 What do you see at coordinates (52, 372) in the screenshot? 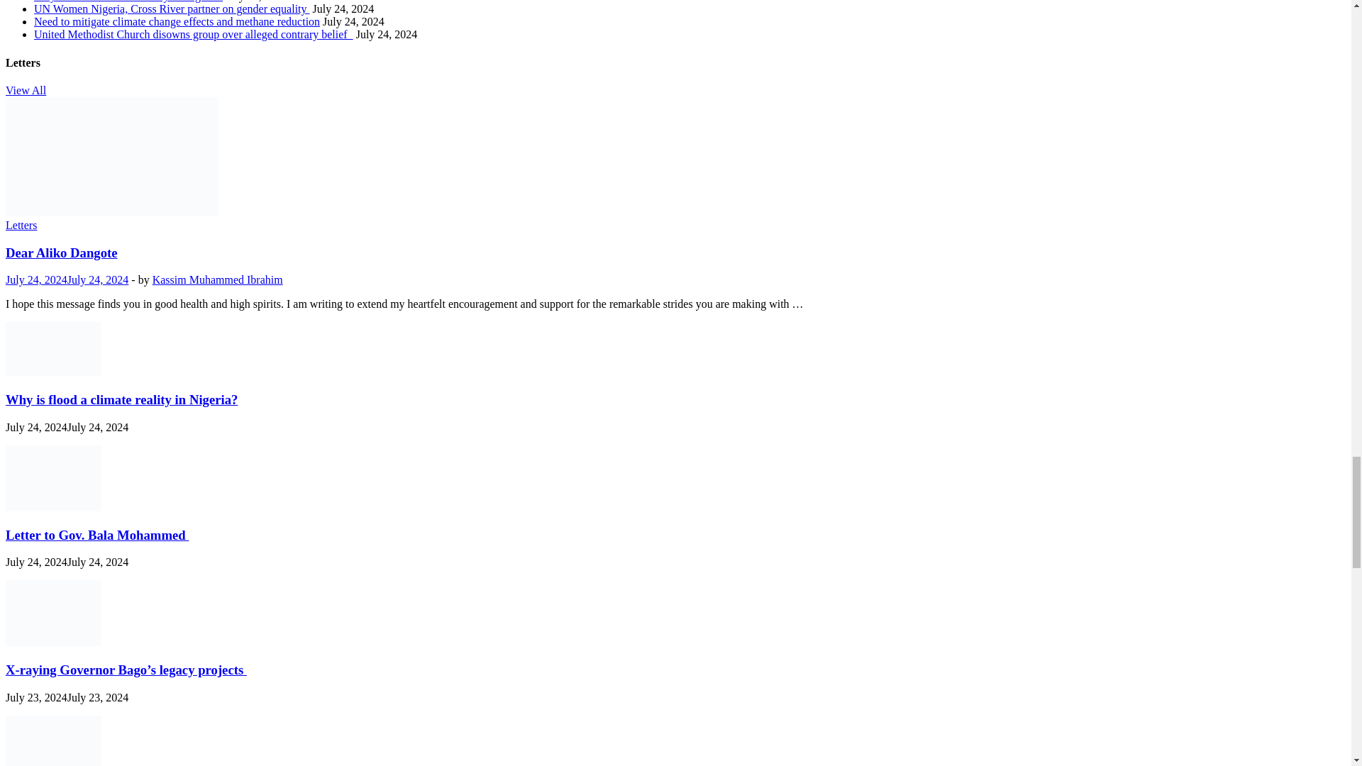
I see `Why is flood a climate reality in Nigeria?` at bounding box center [52, 372].